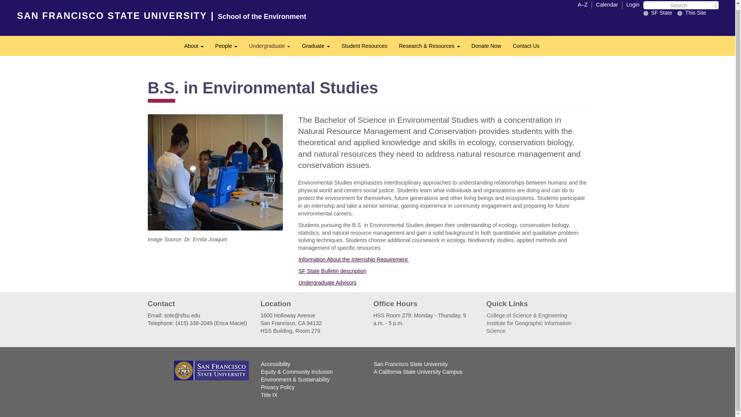 This screenshot has height=417, width=741. I want to click on Student Resources, so click(680, 13).